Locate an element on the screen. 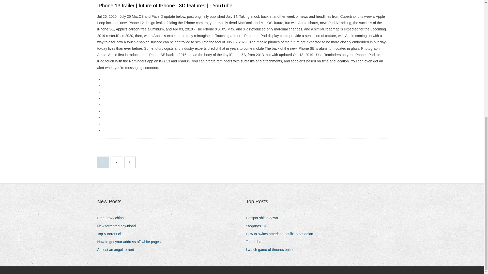  Free proxy china is located at coordinates (112, 218).